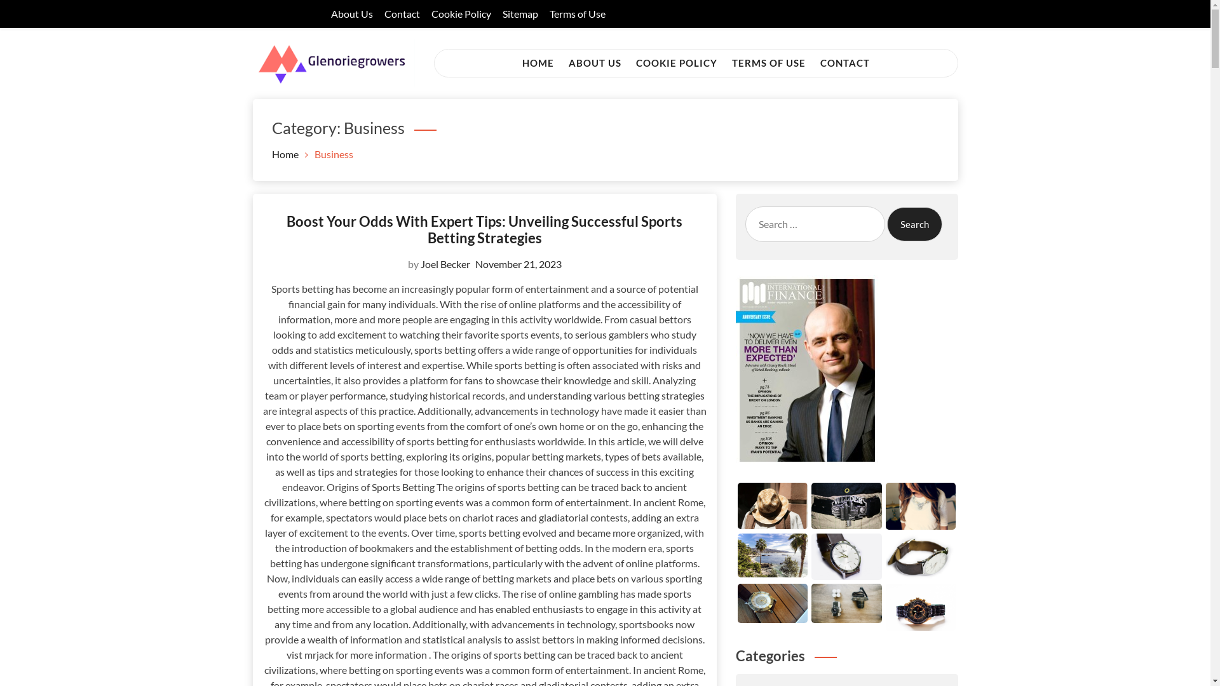 This screenshot has height=686, width=1220. Describe the element at coordinates (402, 14) in the screenshot. I see `Contact` at that location.